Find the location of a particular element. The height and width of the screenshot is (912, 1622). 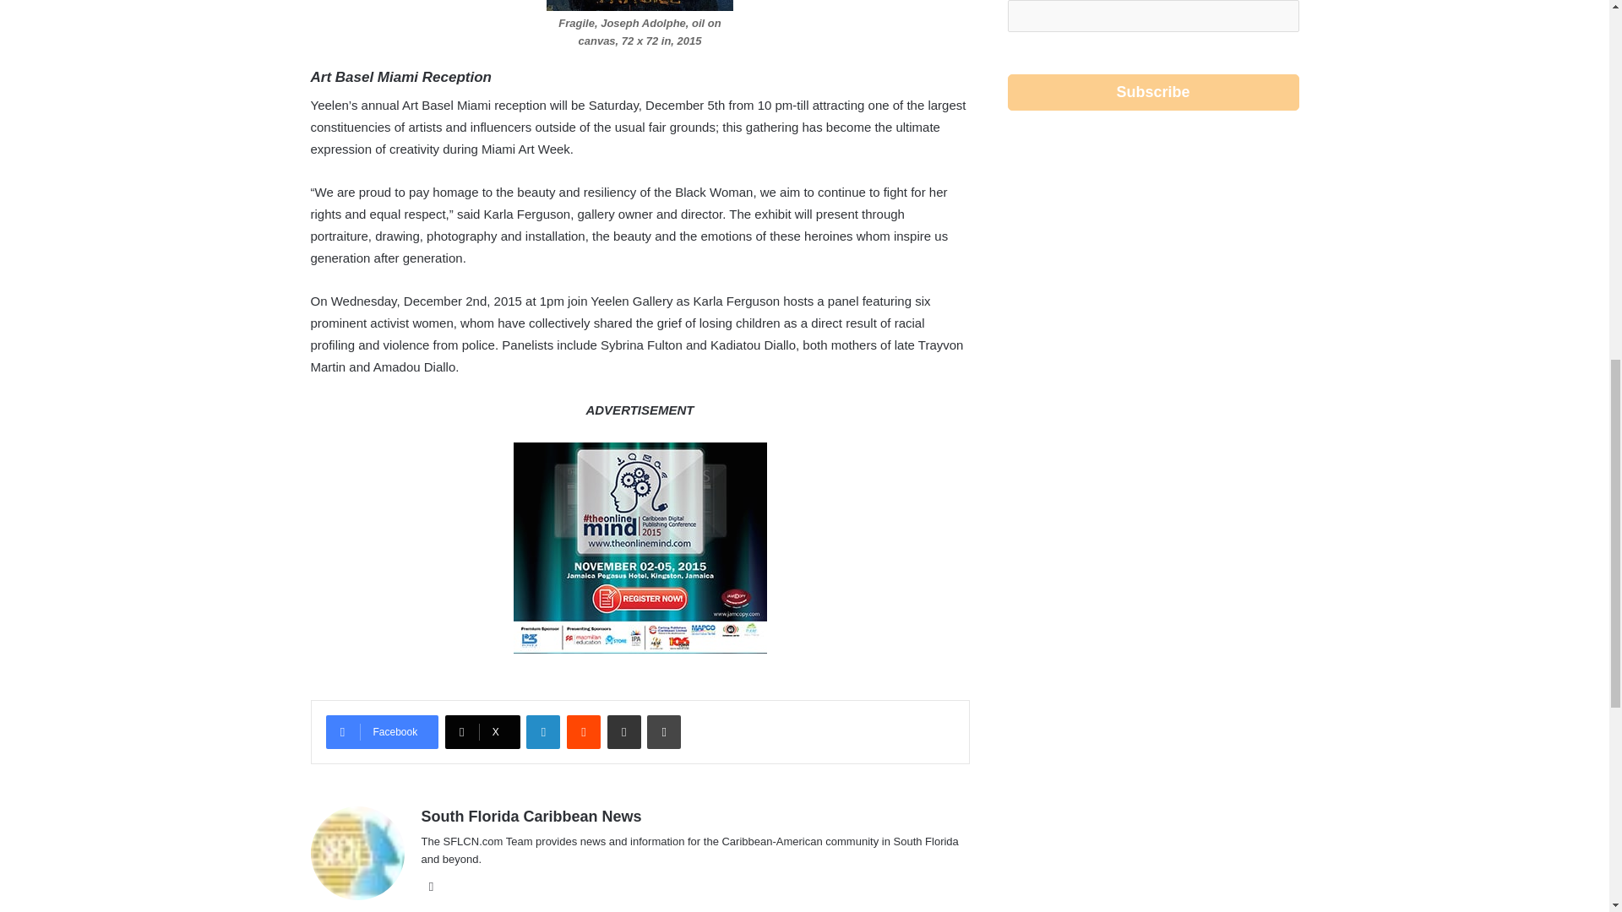

LinkedIn is located at coordinates (542, 731).